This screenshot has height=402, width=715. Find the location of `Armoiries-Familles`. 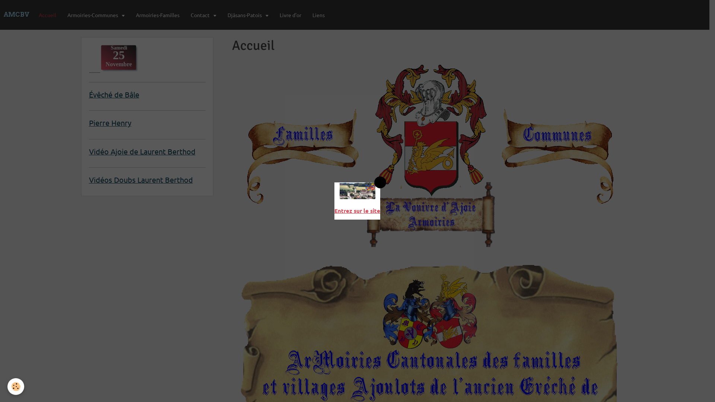

Armoiries-Familles is located at coordinates (158, 15).